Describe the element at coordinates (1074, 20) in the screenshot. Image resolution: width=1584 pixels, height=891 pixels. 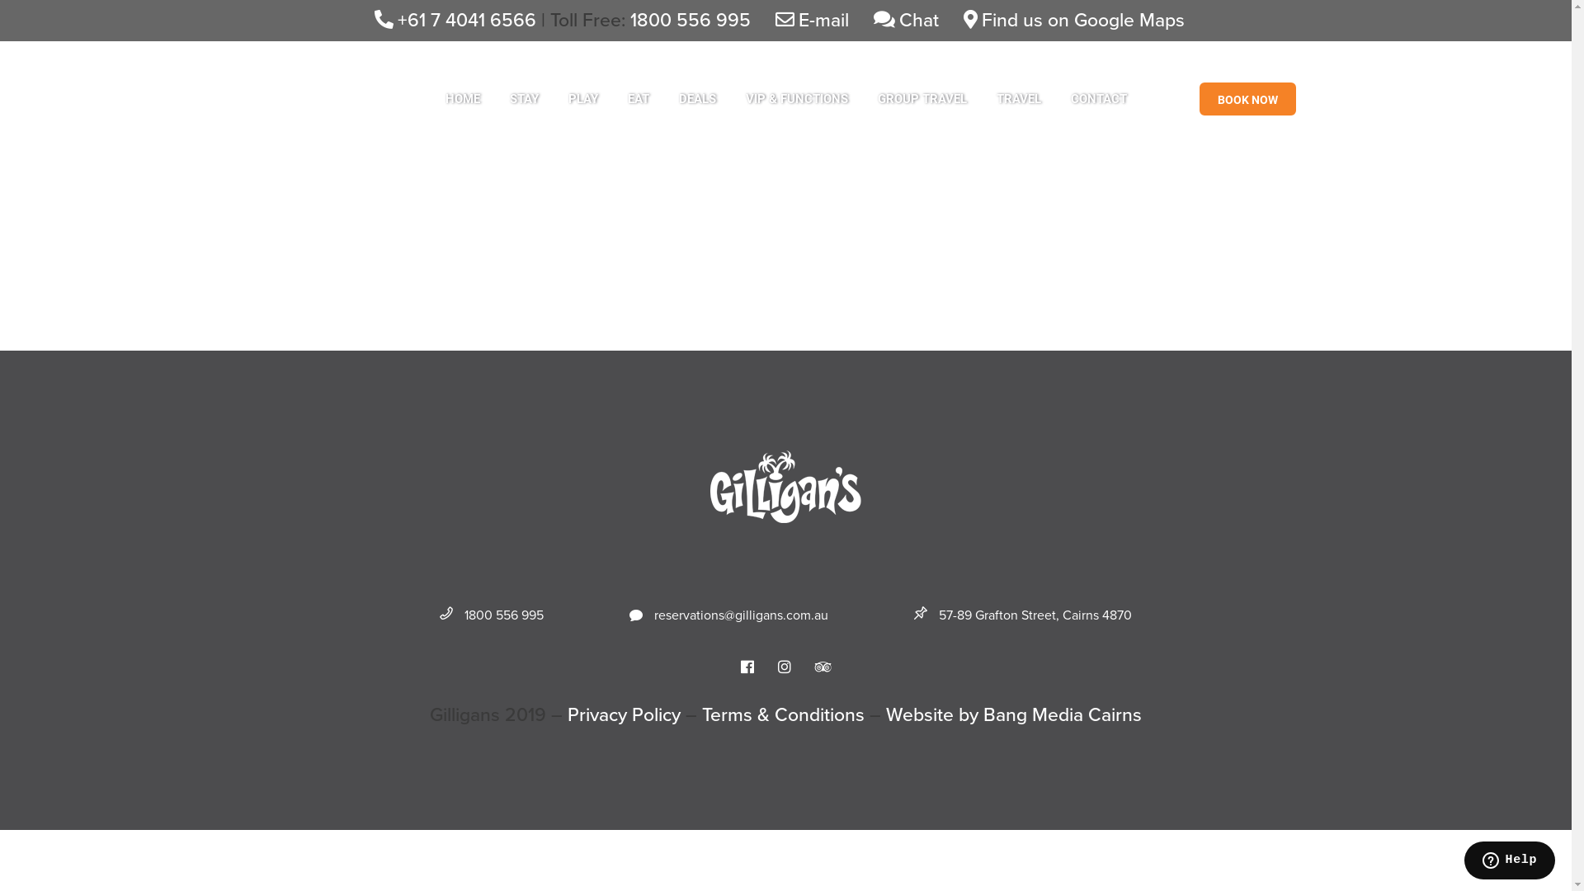
I see `Find us on Google Maps` at that location.